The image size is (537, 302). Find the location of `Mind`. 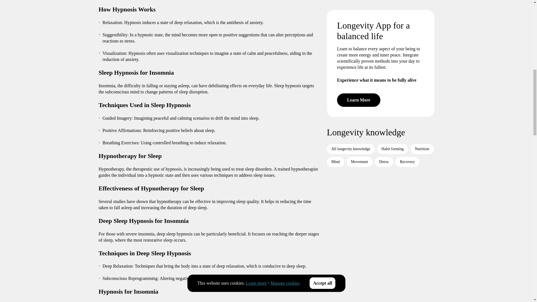

Mind is located at coordinates (335, 86).